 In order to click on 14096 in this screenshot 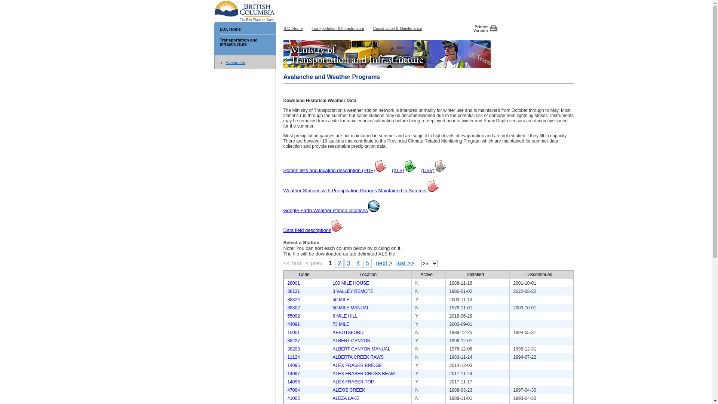, I will do `click(293, 382)`.